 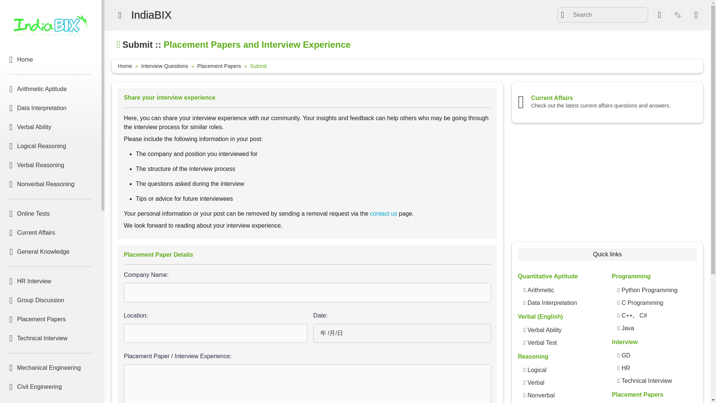 What do you see at coordinates (51, 252) in the screenshot?
I see `General Knowledge` at bounding box center [51, 252].